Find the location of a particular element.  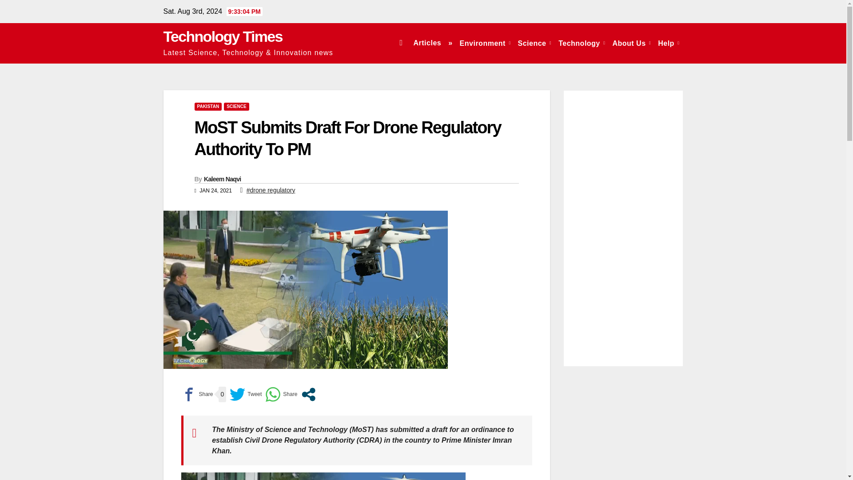

Science is located at coordinates (534, 43).